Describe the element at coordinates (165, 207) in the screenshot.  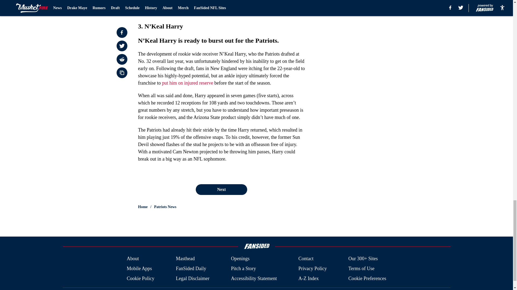
I see `Patriots News` at that location.